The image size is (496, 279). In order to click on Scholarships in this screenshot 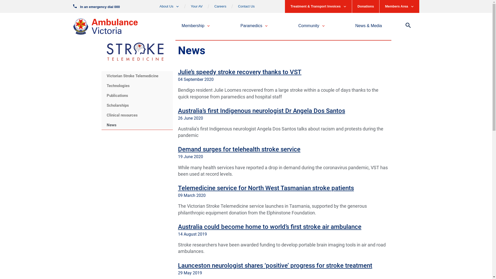, I will do `click(137, 105)`.